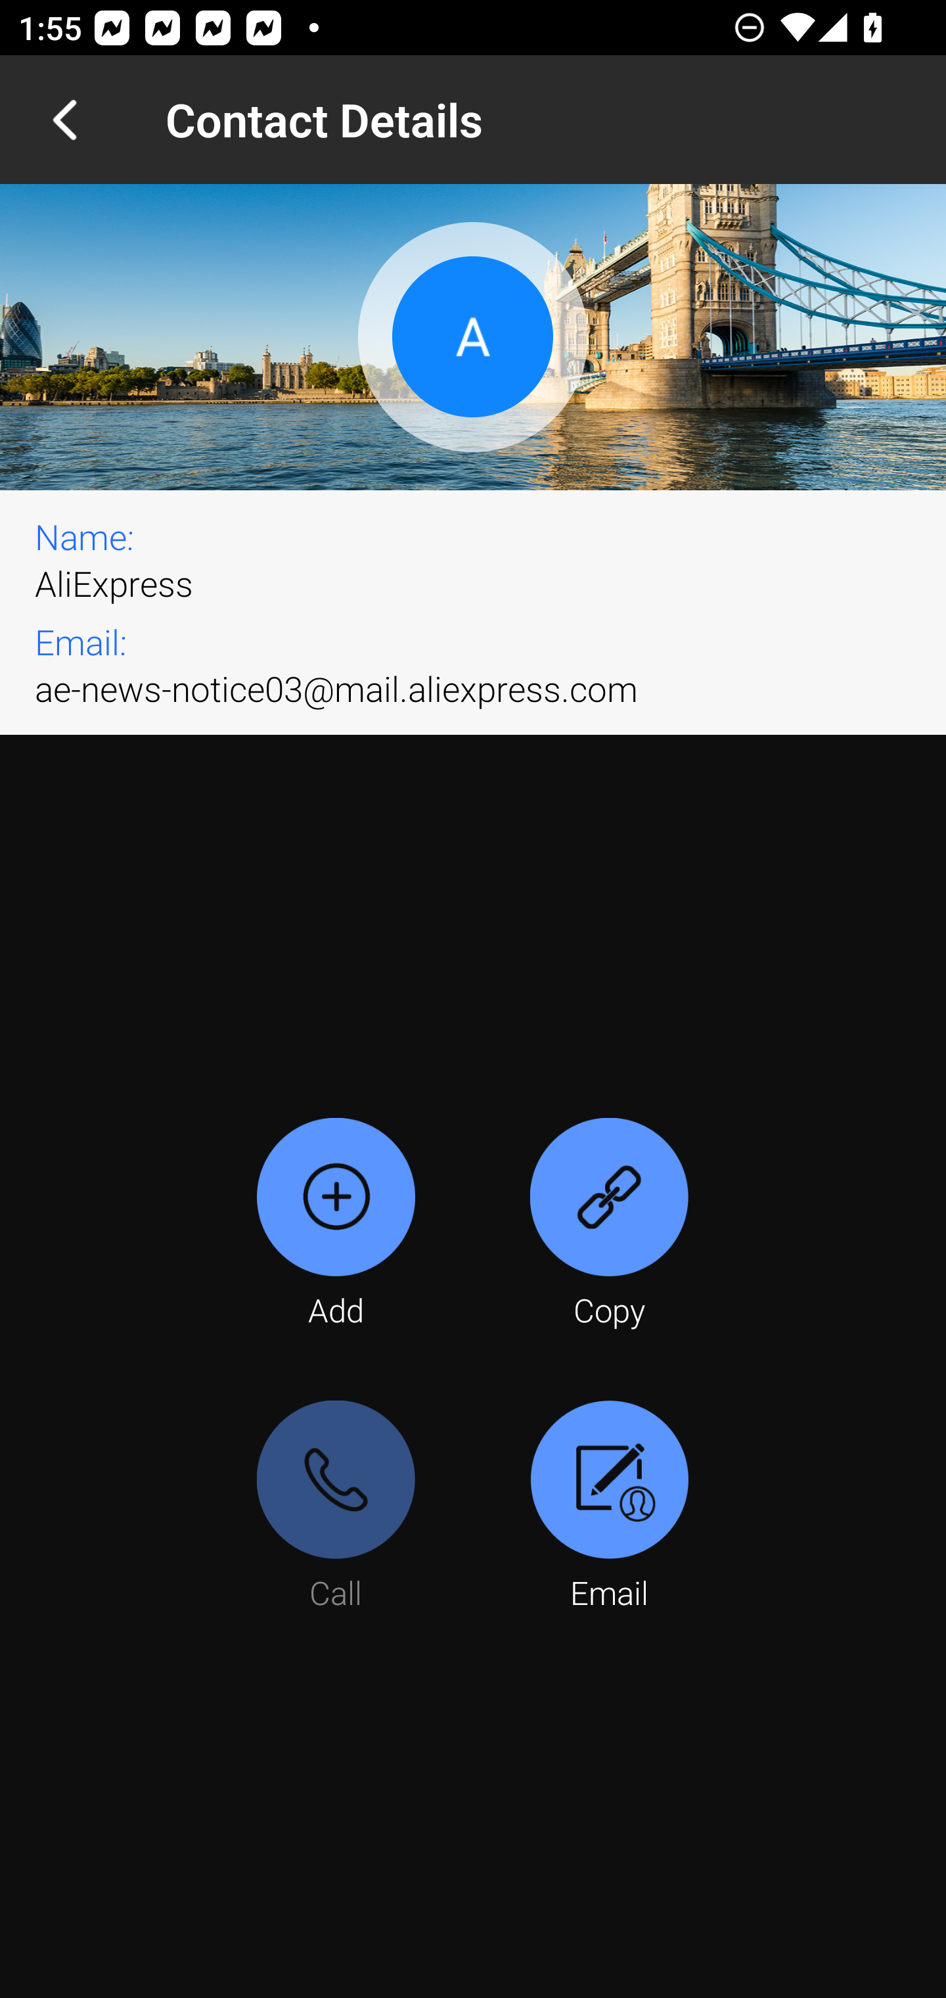 The height and width of the screenshot is (1998, 946). What do you see at coordinates (609, 1508) in the screenshot?
I see `Email` at bounding box center [609, 1508].